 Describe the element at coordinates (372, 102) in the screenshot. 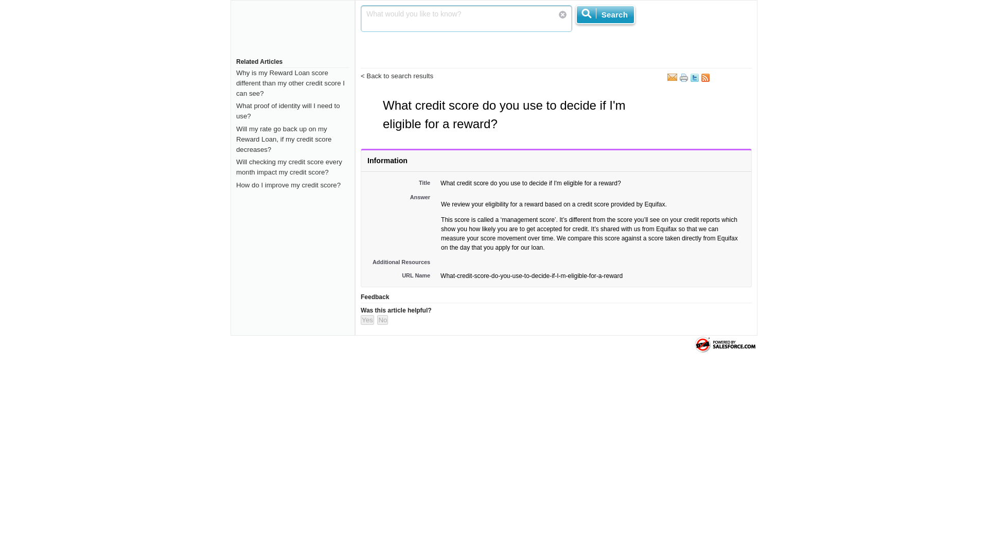

I see `Article` at that location.